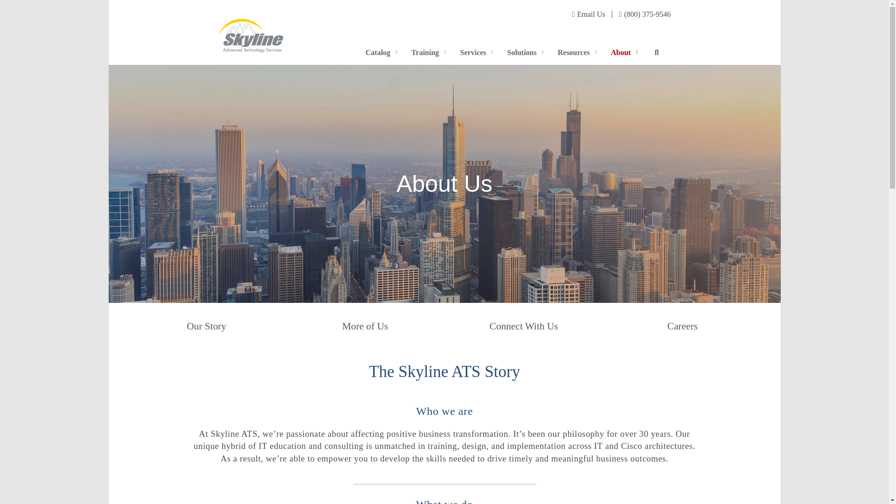  Describe the element at coordinates (251, 31) in the screenshot. I see `Catalog` at that location.